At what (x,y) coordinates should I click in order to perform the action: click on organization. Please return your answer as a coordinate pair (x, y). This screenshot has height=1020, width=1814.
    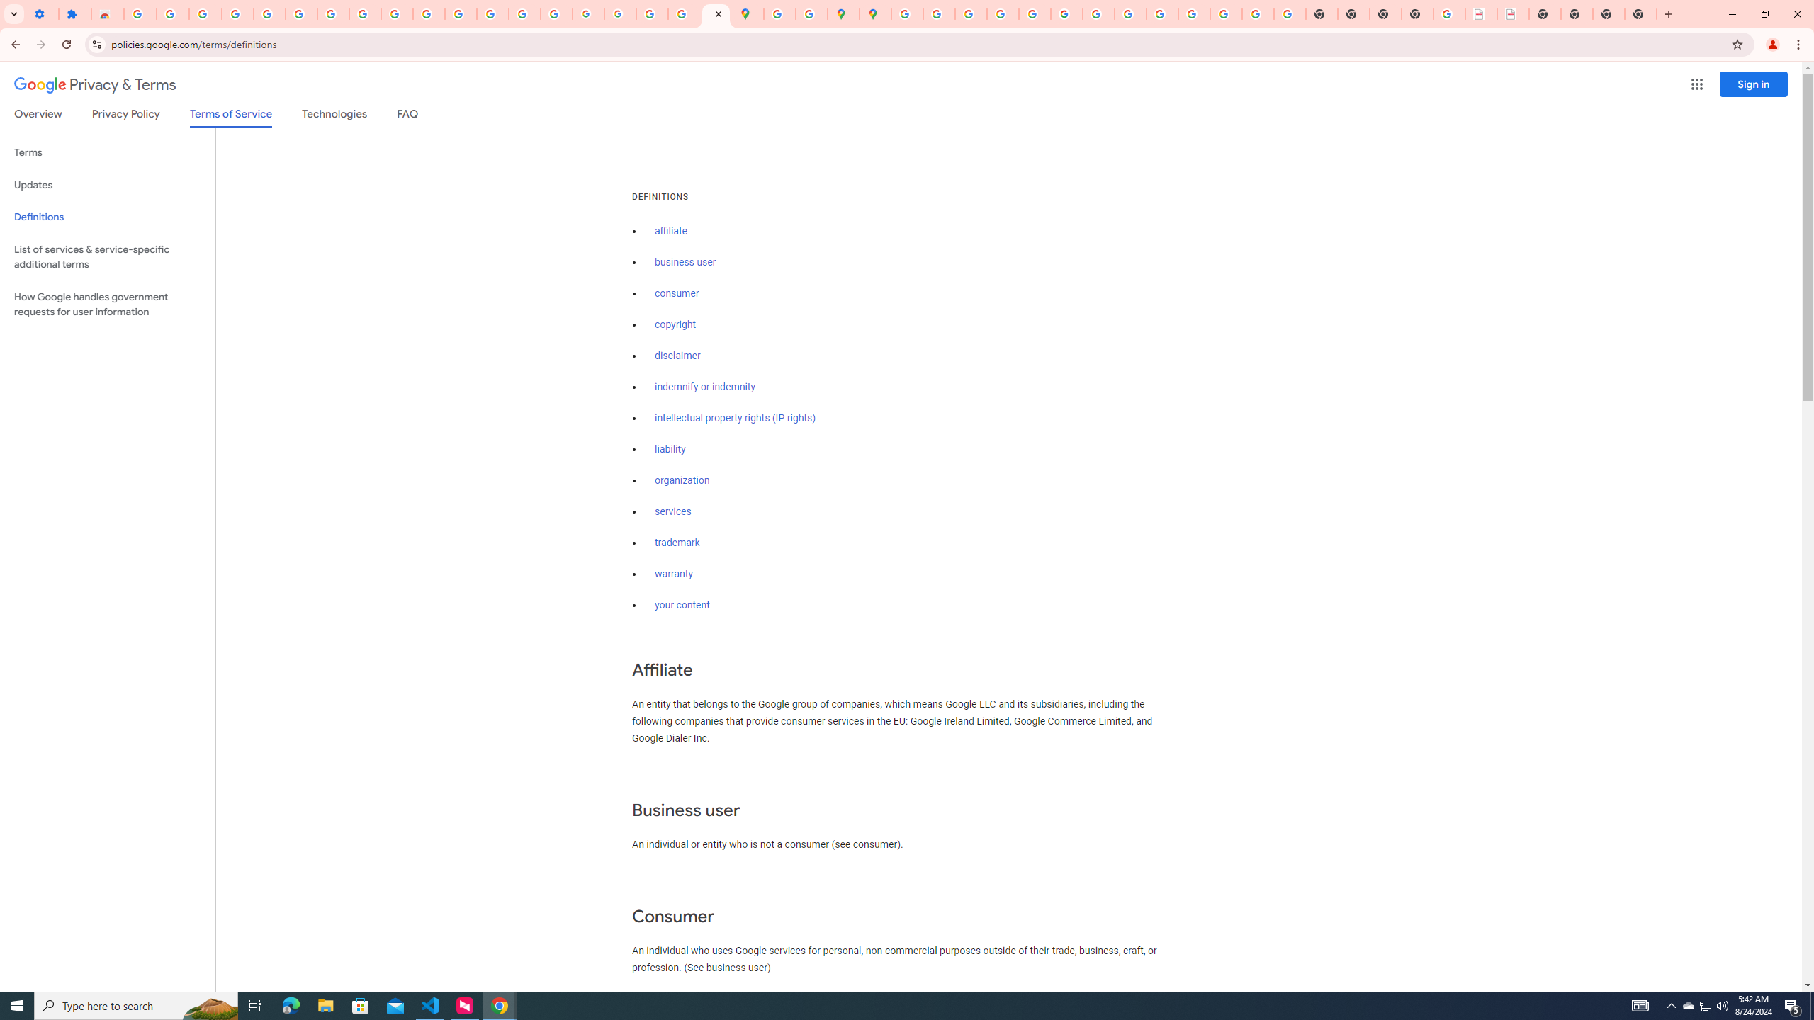
    Looking at the image, I should click on (682, 480).